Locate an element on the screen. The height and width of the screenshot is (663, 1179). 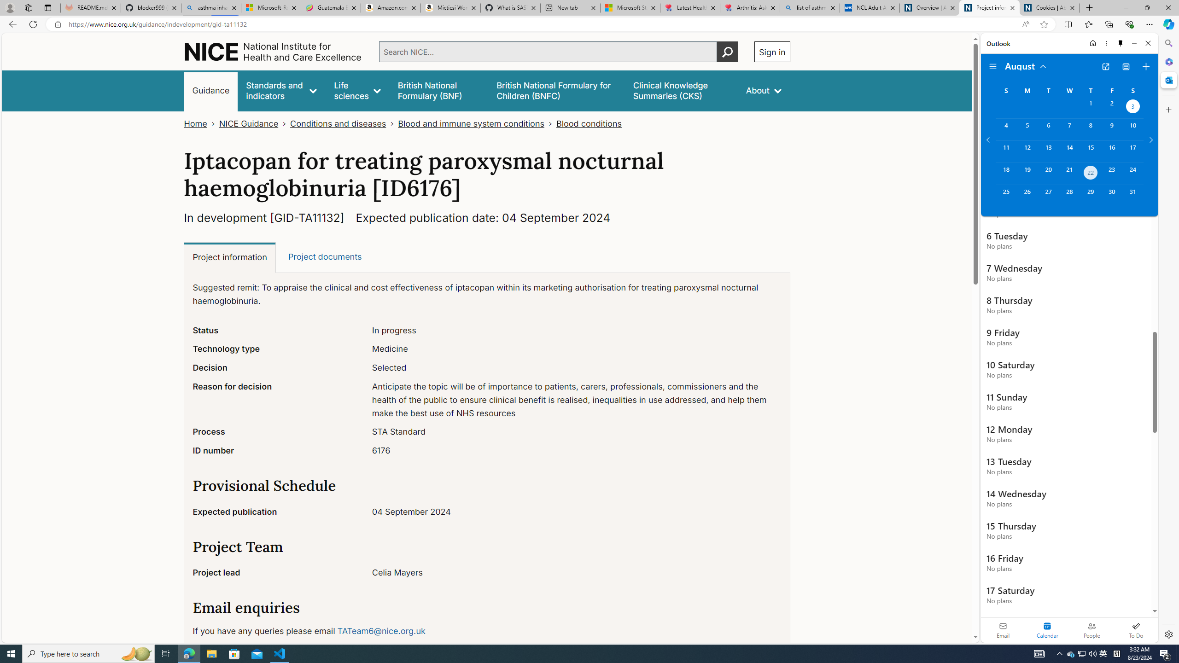
Home is located at coordinates (195, 123).